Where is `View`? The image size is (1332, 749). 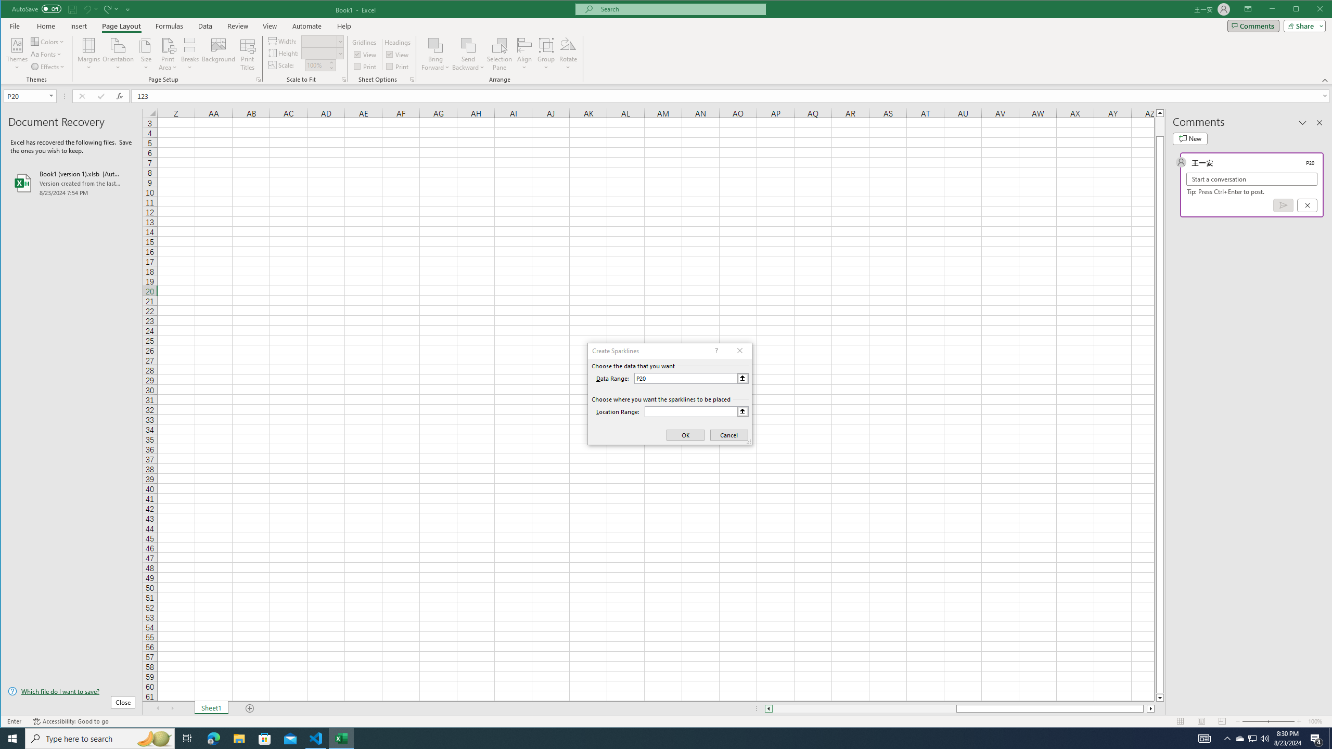 View is located at coordinates (398, 54).